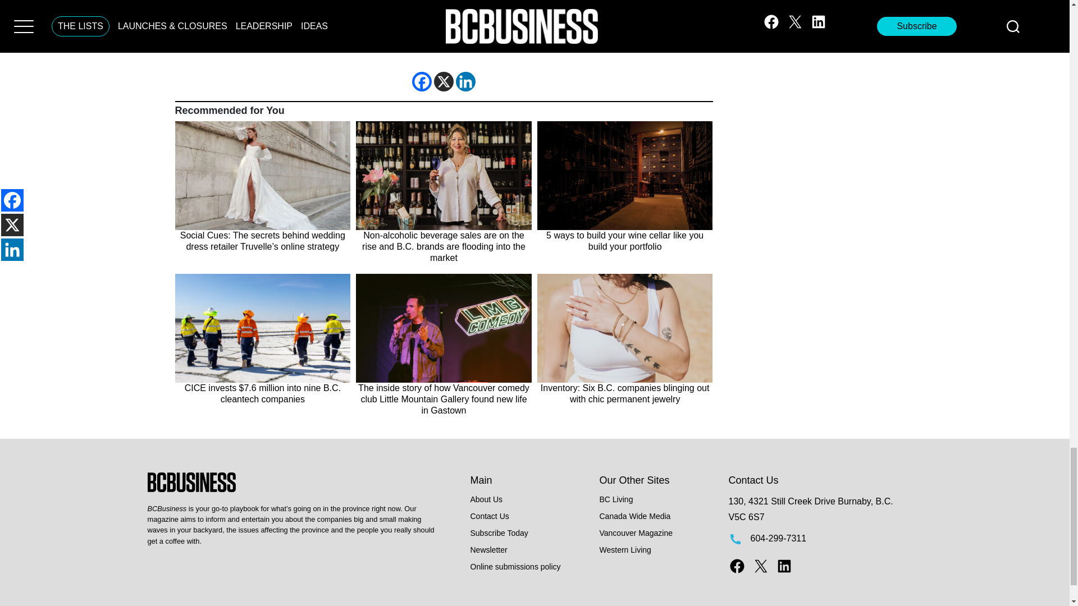 Image resolution: width=1078 pixels, height=606 pixels. Describe the element at coordinates (444, 82) in the screenshot. I see `X` at that location.